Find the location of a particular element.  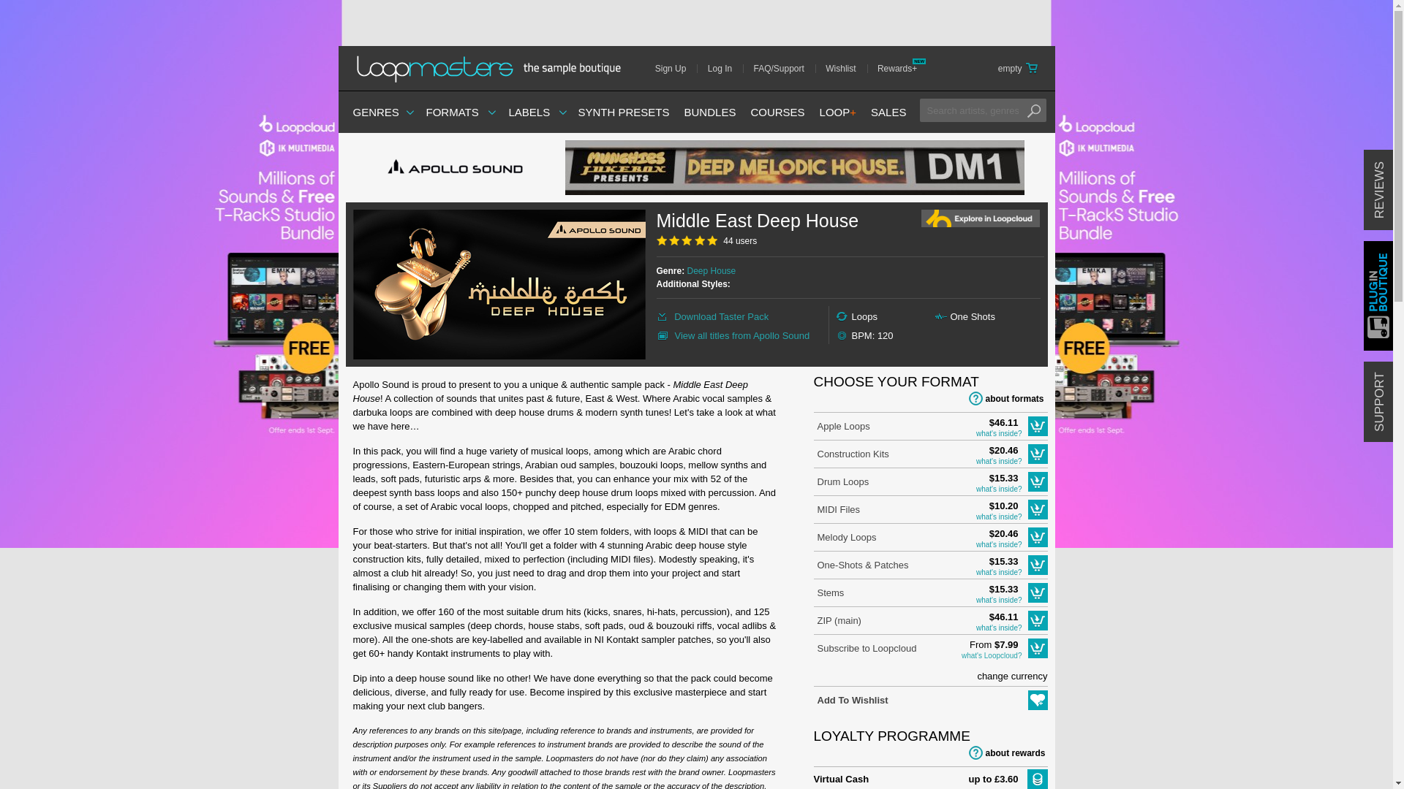

Sign Up is located at coordinates (676, 69).